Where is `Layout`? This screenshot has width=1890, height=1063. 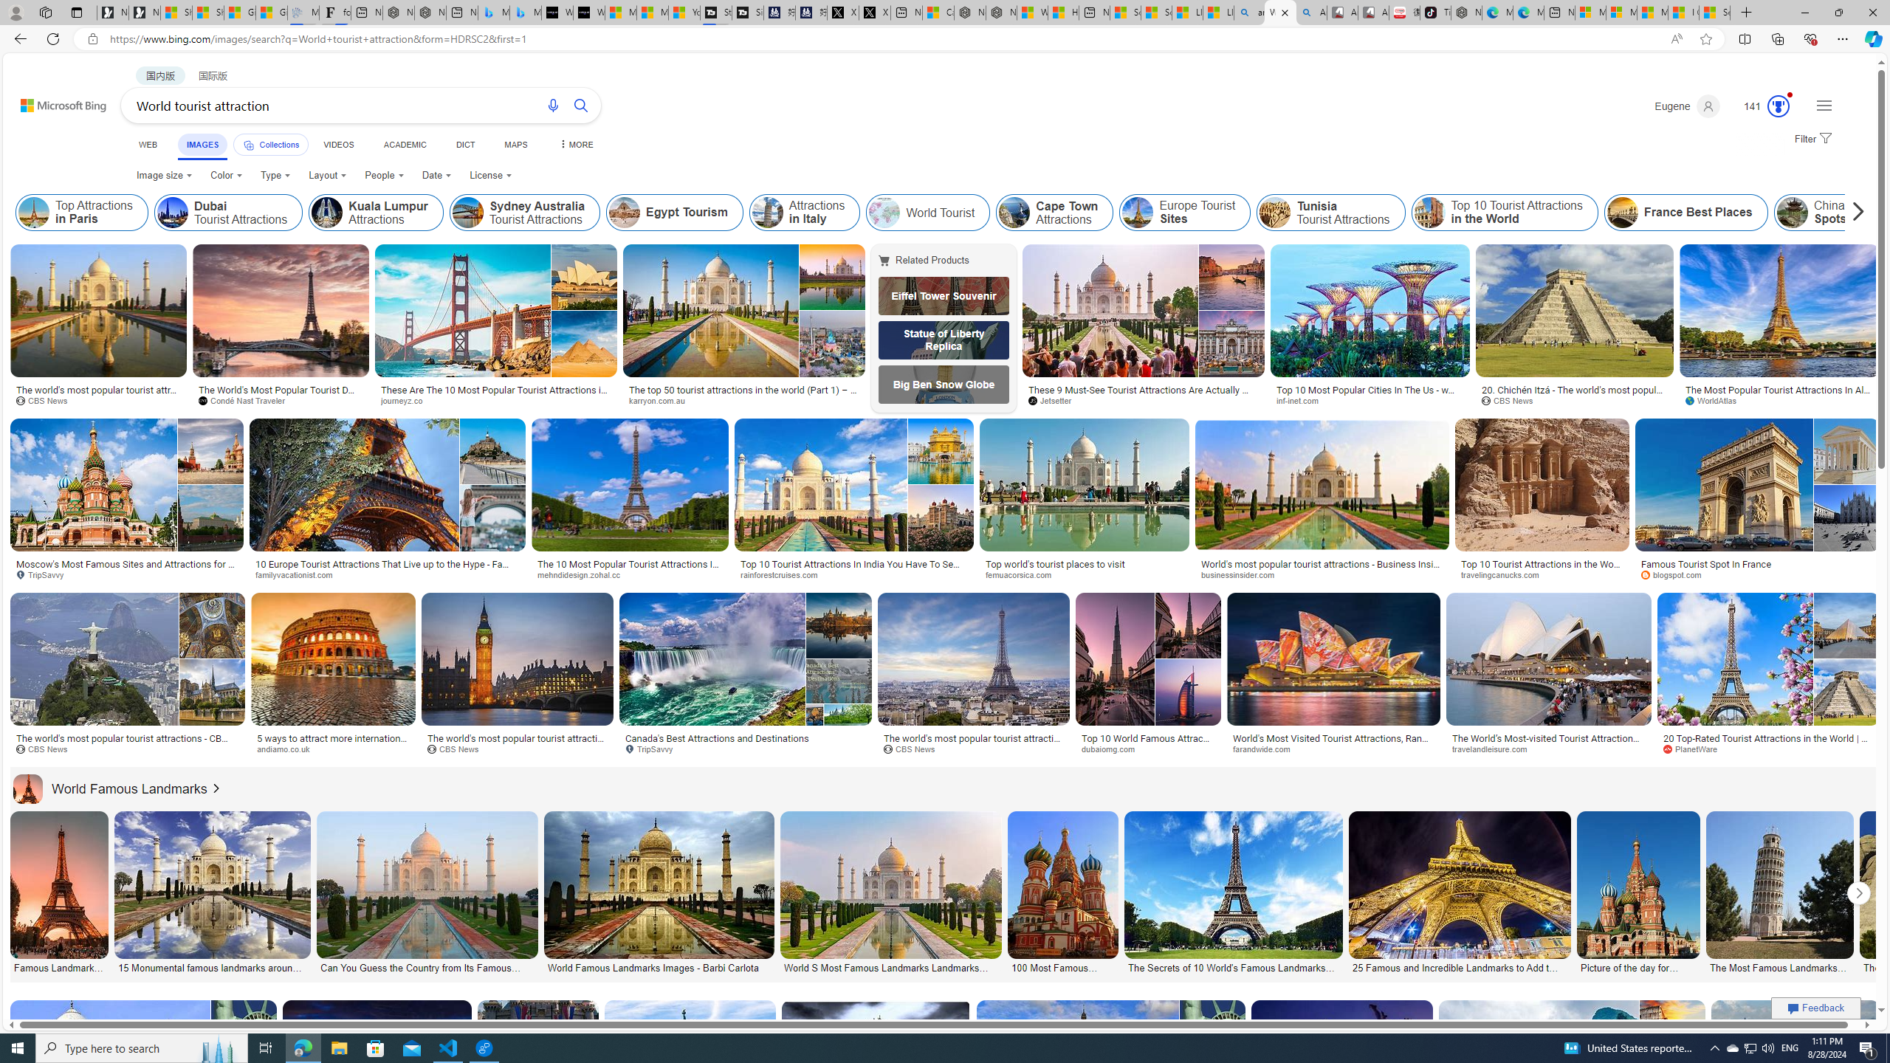 Layout is located at coordinates (328, 176).